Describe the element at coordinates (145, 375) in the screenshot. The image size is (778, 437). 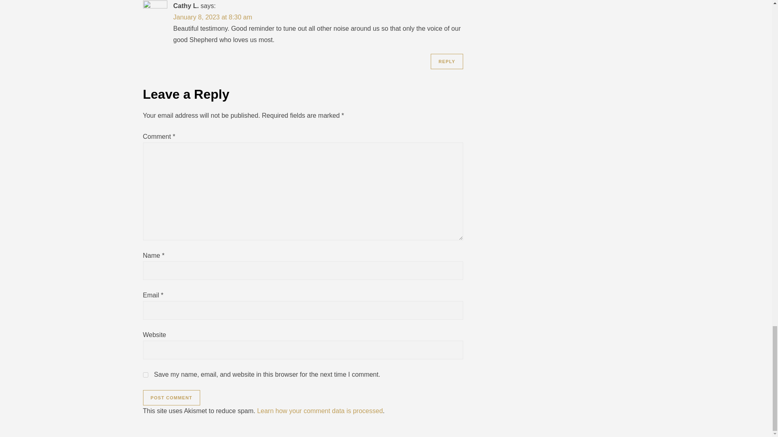
I see `yes` at that location.